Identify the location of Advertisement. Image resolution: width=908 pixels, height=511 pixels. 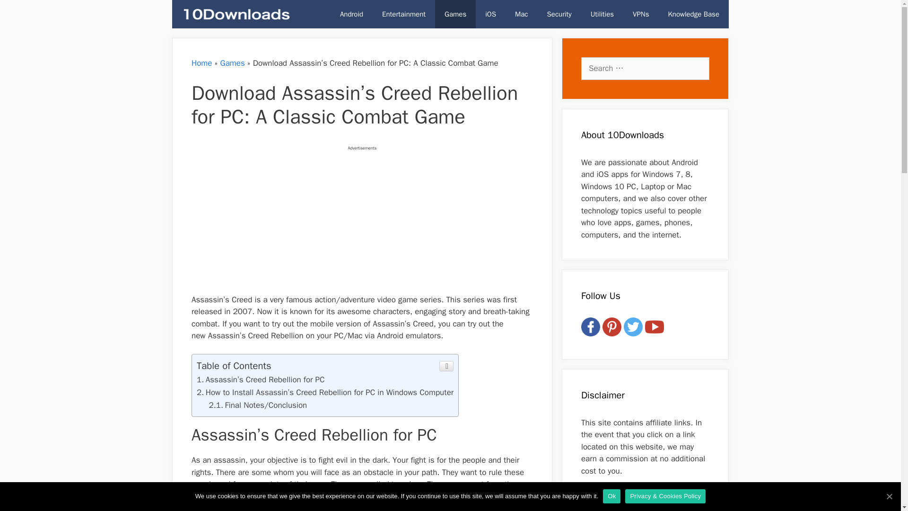
(373, 224).